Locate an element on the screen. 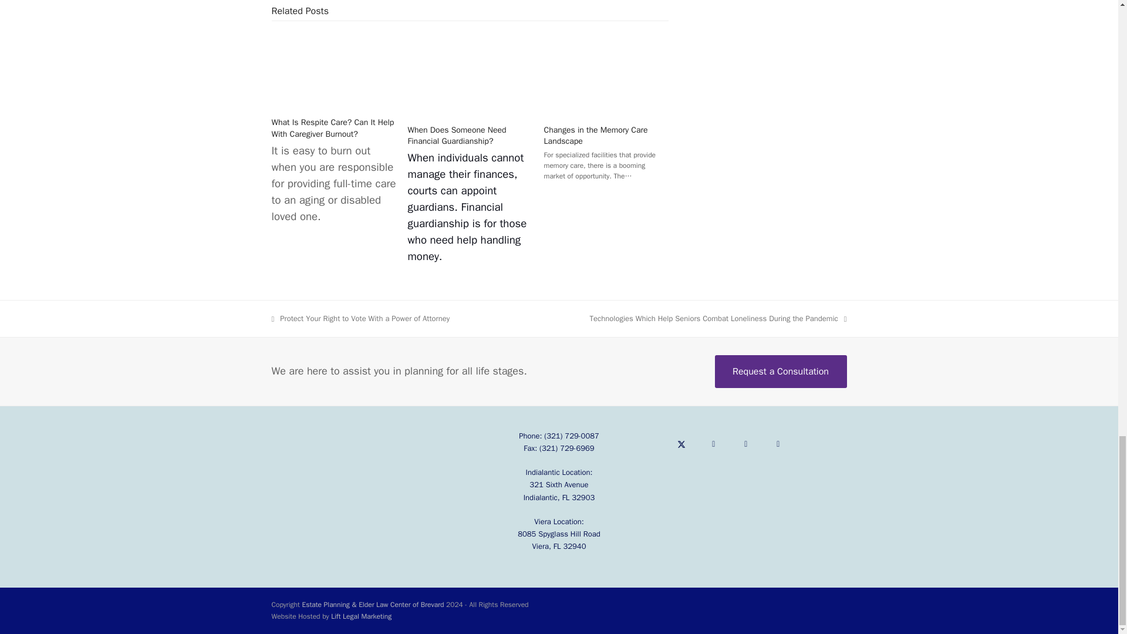 Image resolution: width=1127 pixels, height=634 pixels. YouTube is located at coordinates (778, 444).